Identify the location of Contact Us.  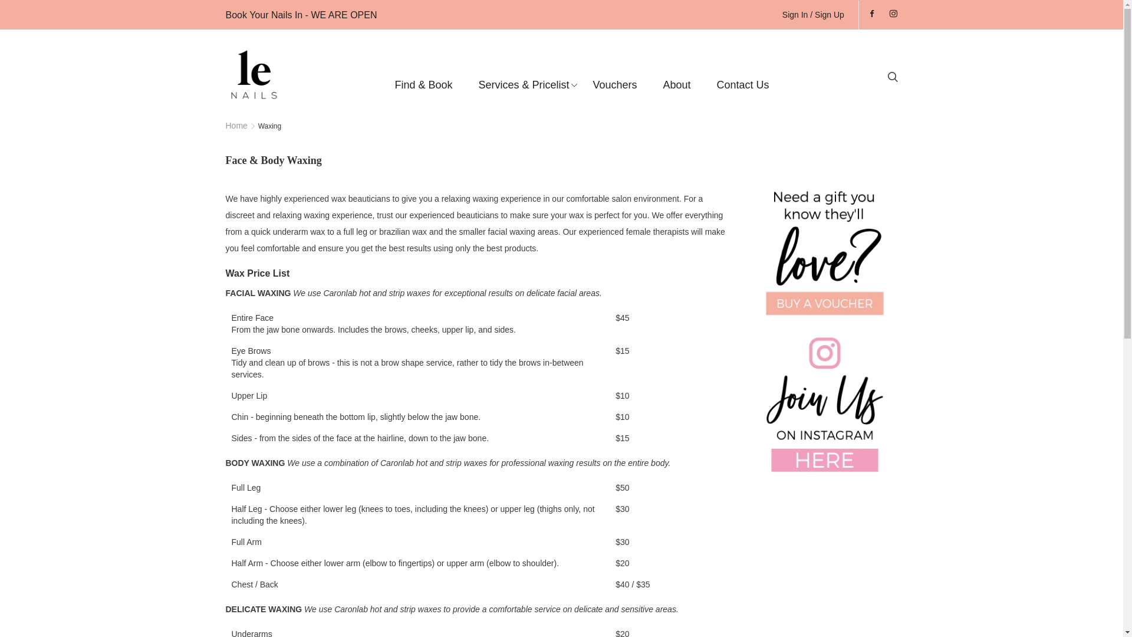
(743, 85).